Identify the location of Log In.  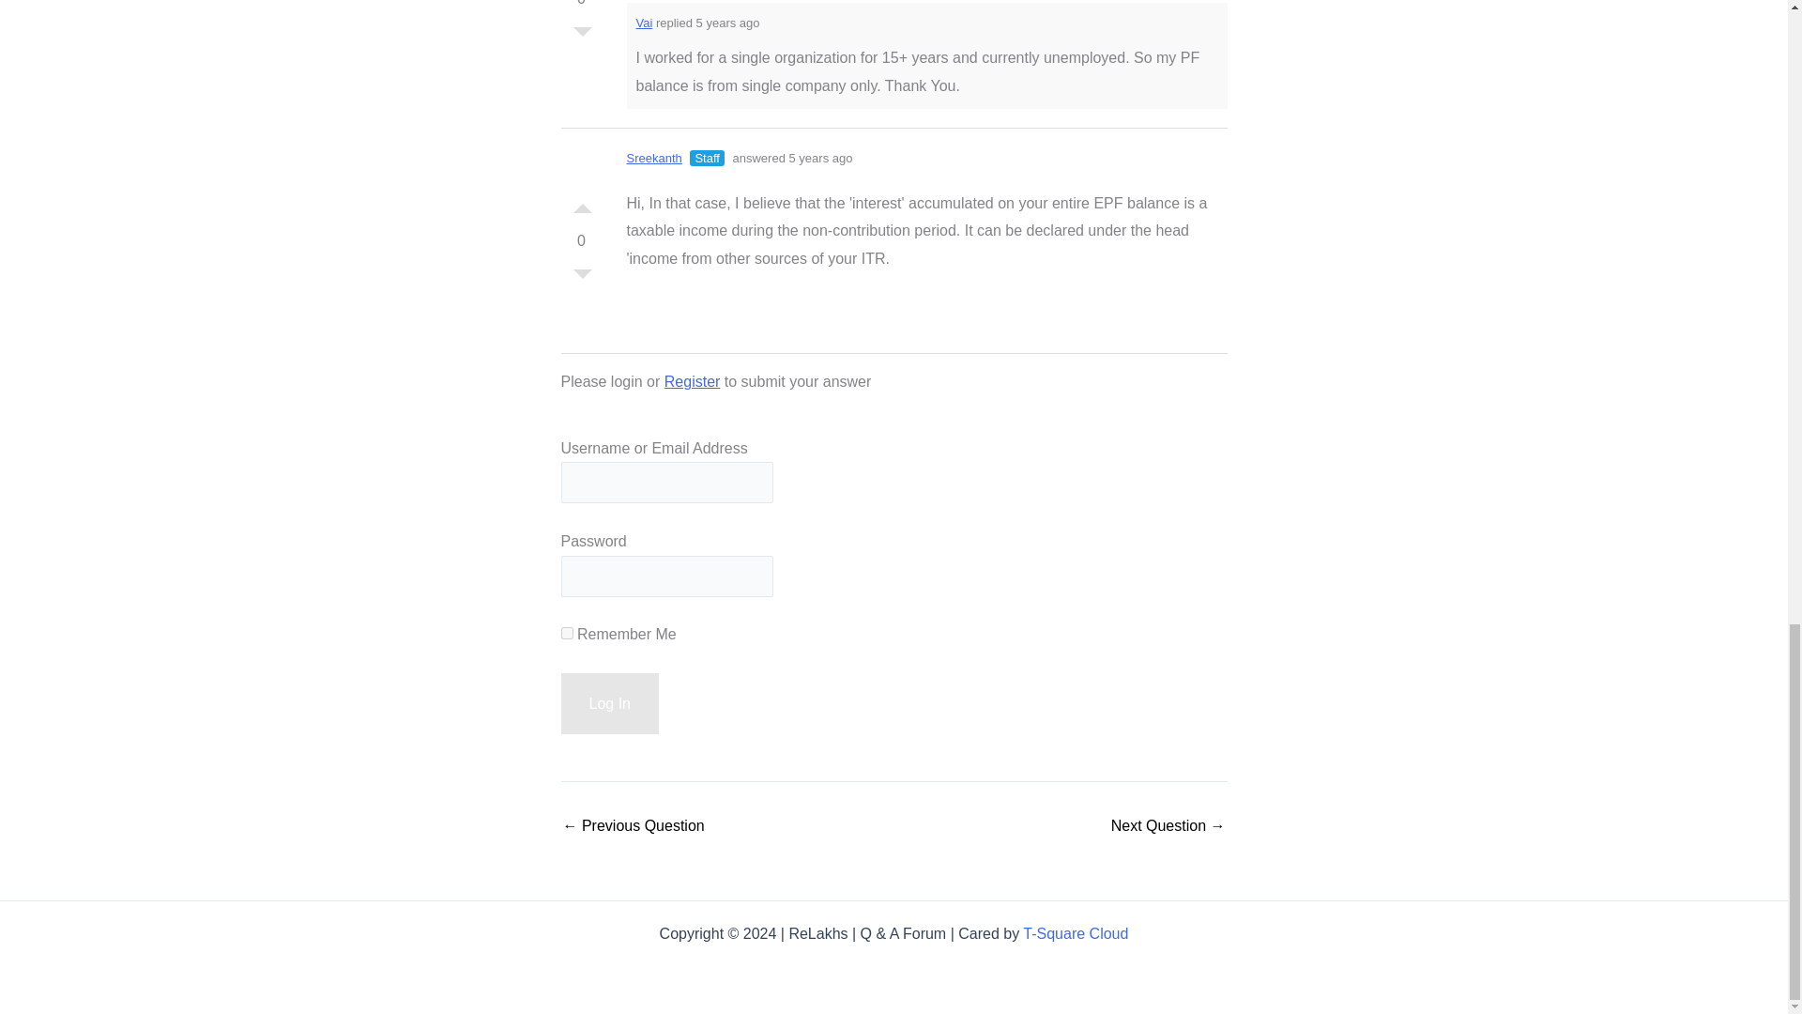
(610, 704).